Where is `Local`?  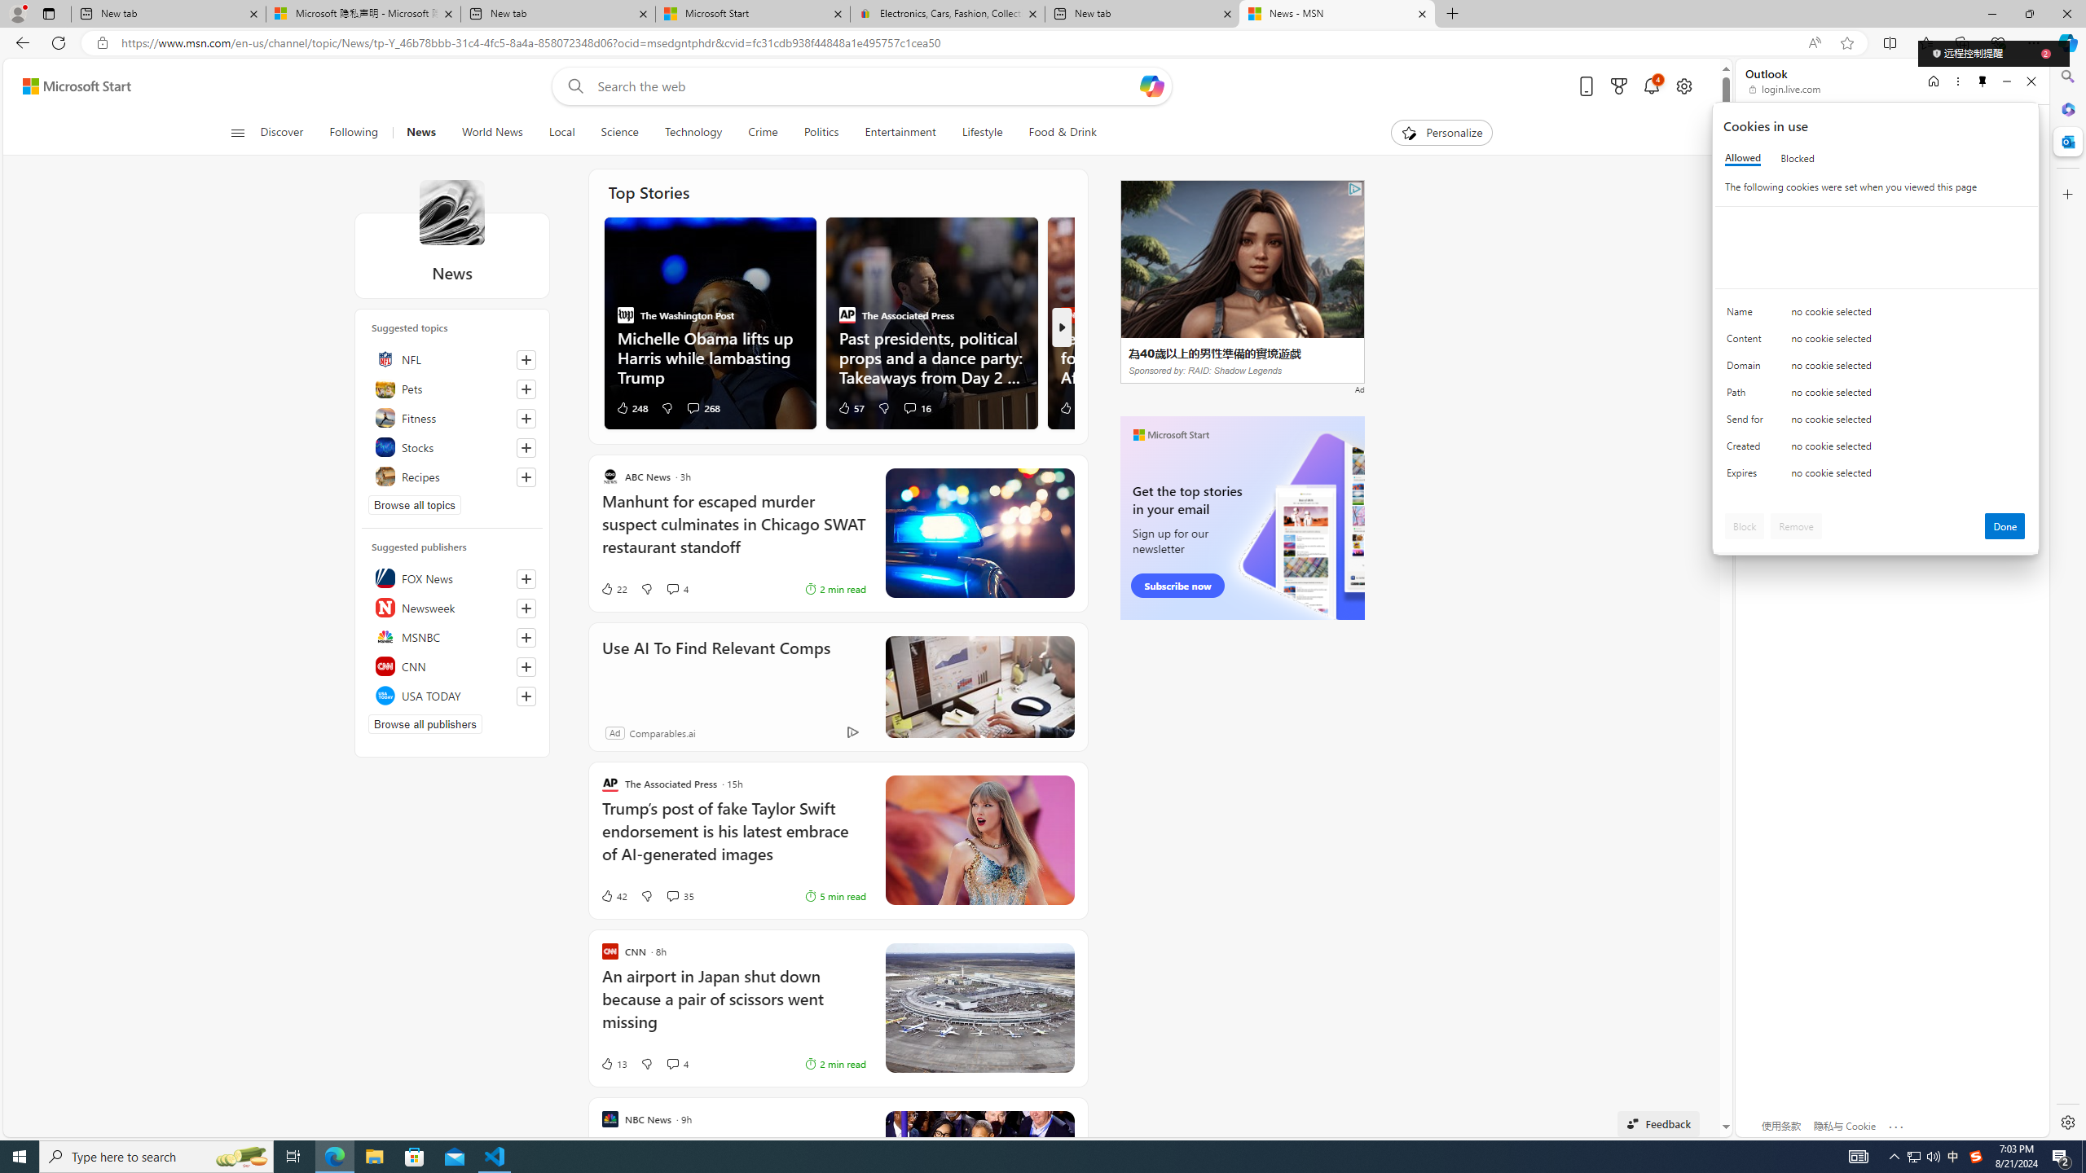 Local is located at coordinates (562, 133).